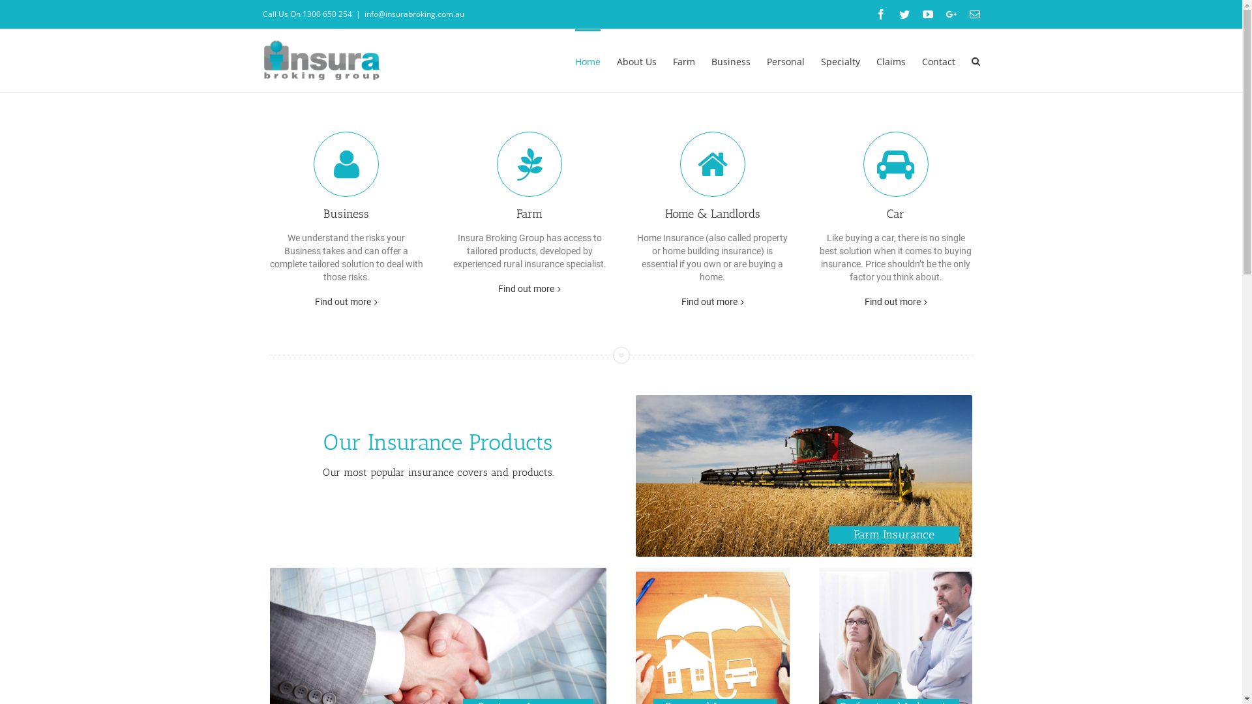 Image resolution: width=1252 pixels, height=704 pixels. What do you see at coordinates (893, 302) in the screenshot?
I see `Find out more` at bounding box center [893, 302].